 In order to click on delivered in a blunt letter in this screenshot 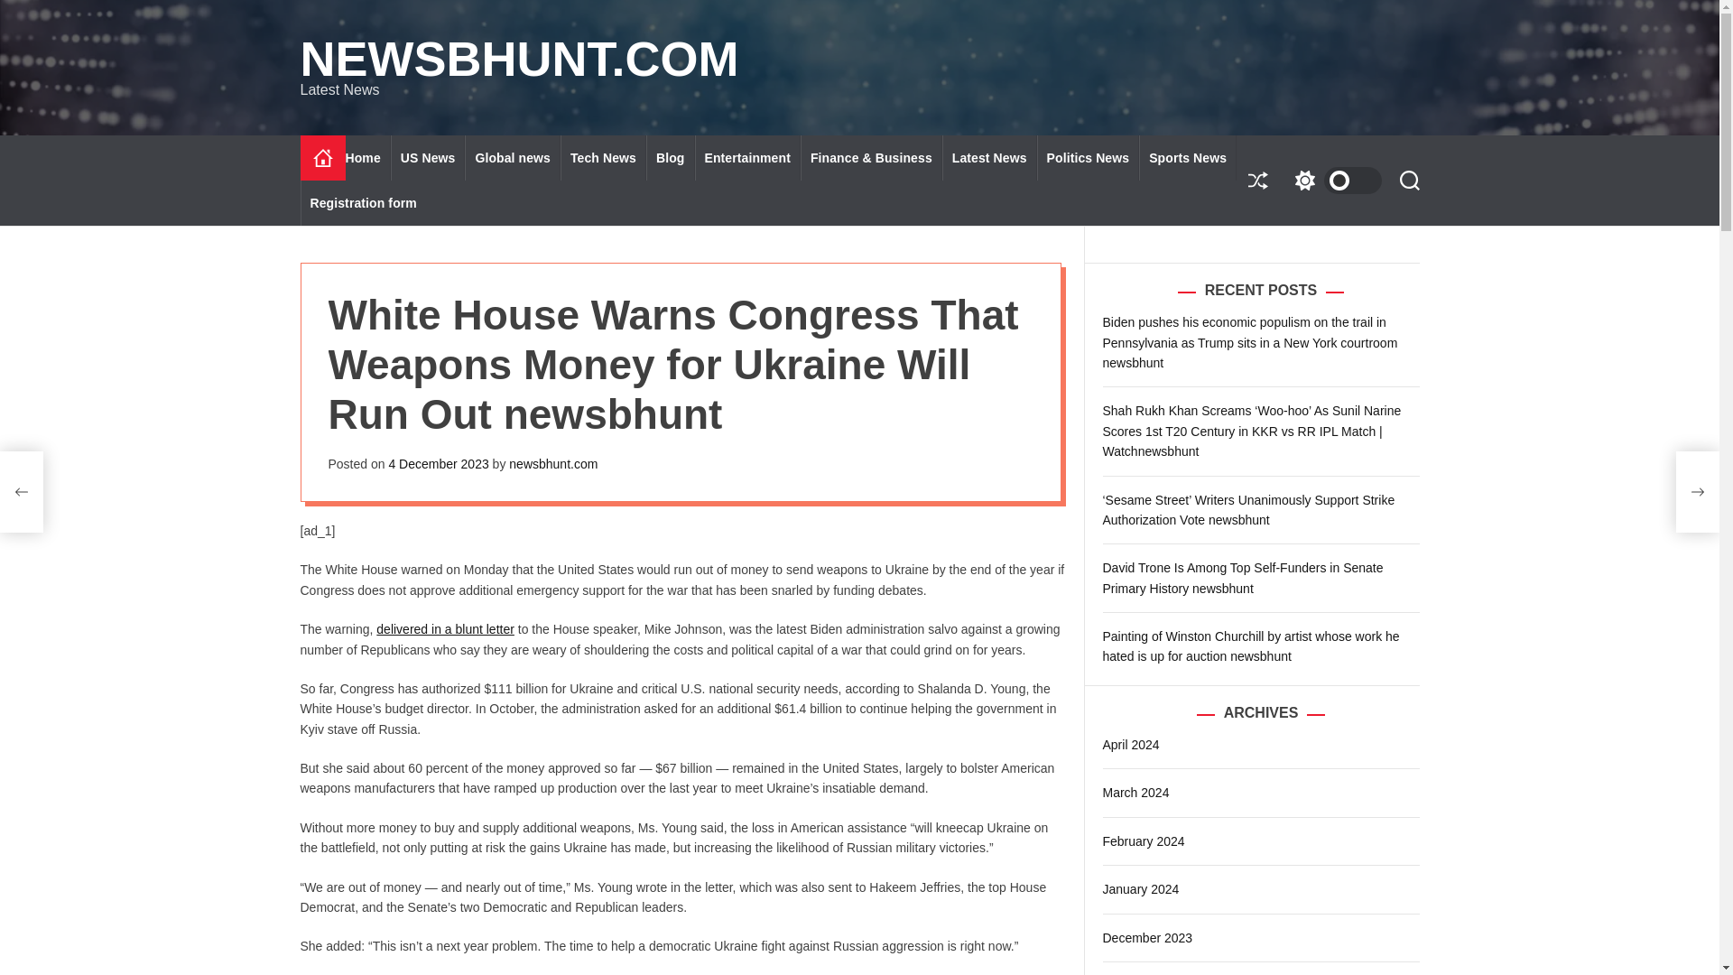, I will do `click(445, 629)`.